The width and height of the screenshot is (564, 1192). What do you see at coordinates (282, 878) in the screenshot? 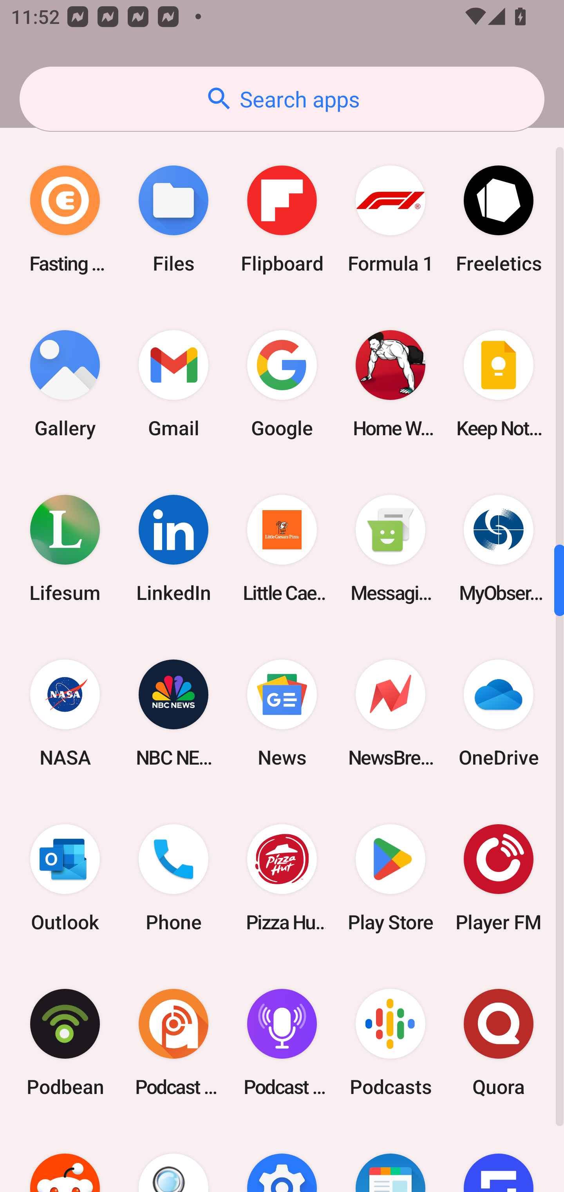
I see `Pizza Hut HK & Macau` at bounding box center [282, 878].